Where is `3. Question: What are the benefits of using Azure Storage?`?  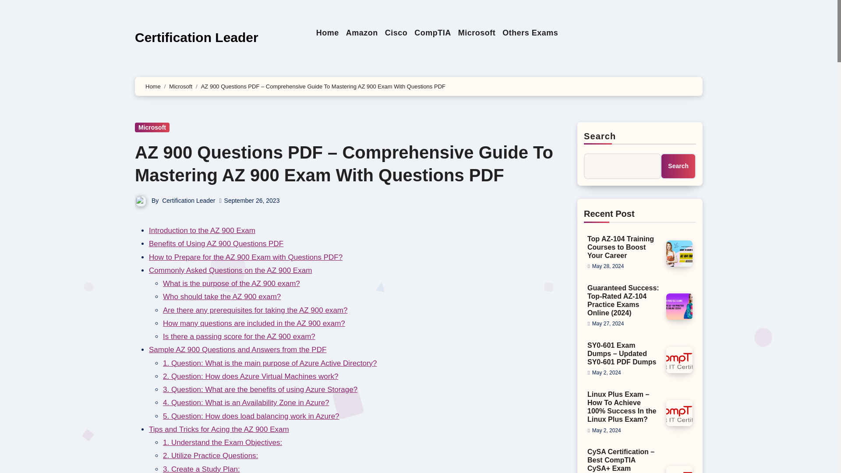 3. Question: What are the benefits of using Azure Storage? is located at coordinates (260, 389).